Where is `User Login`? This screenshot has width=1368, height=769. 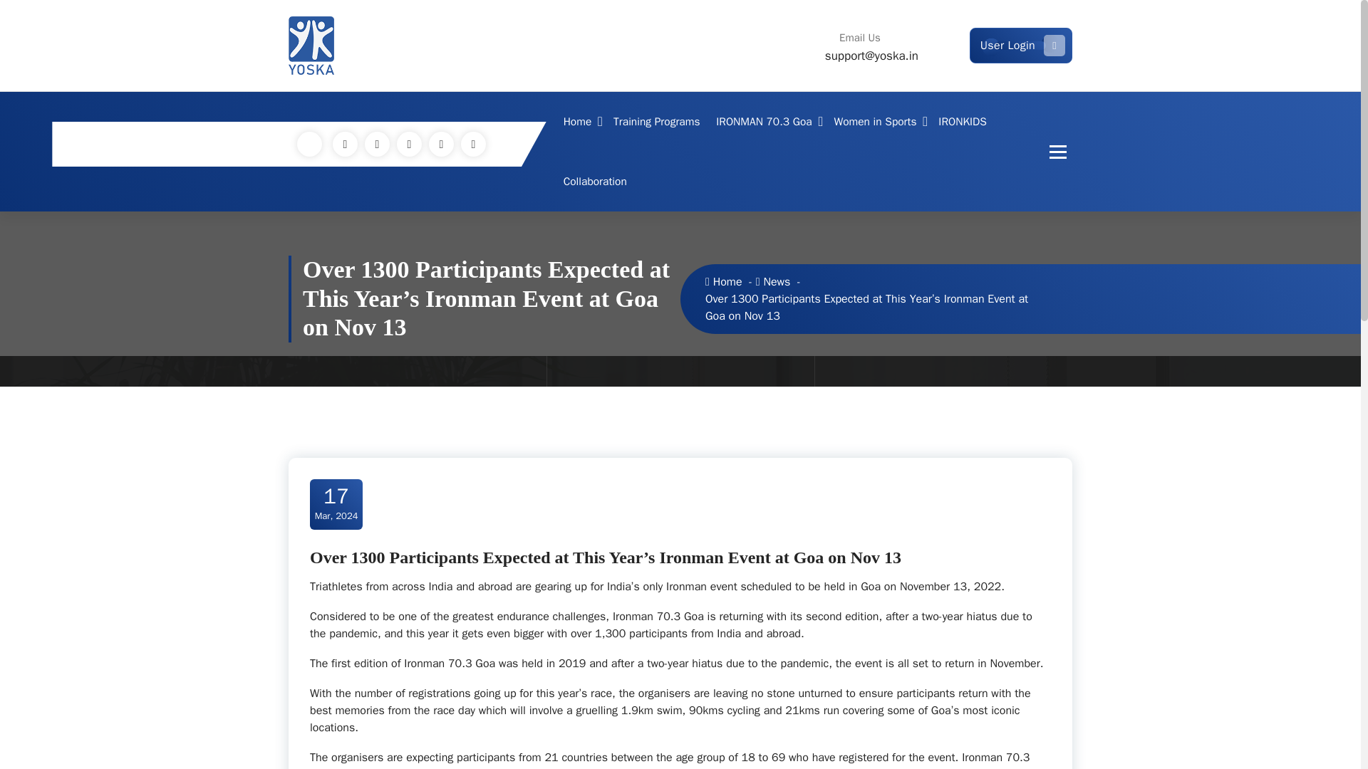
User Login is located at coordinates (1021, 45).